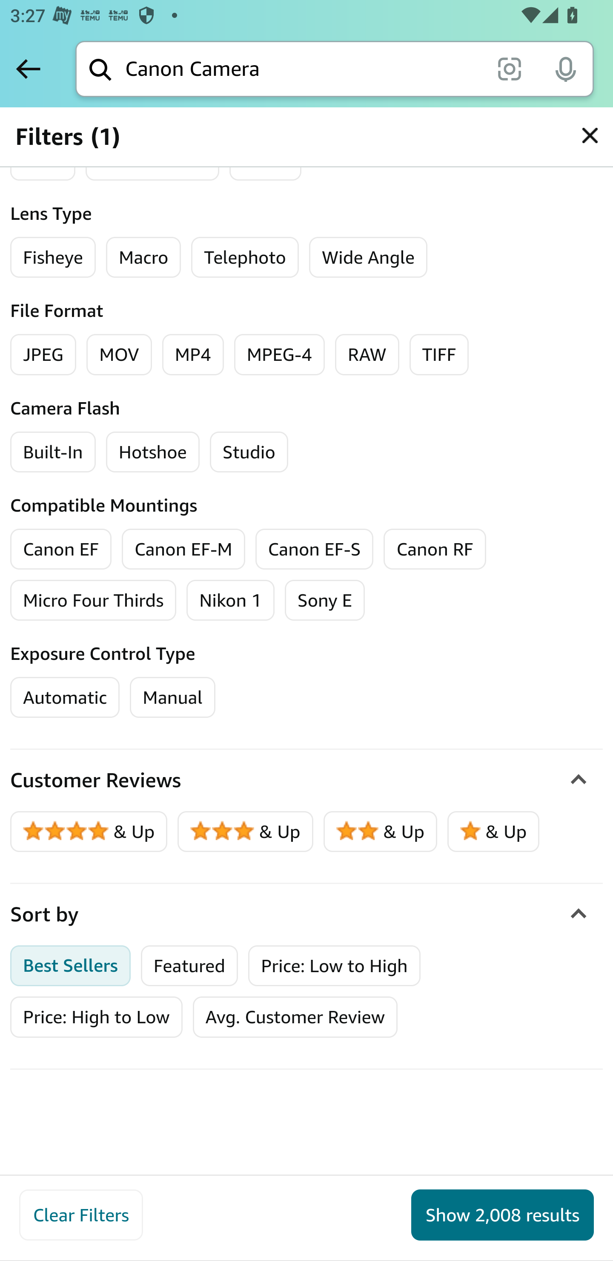 Image resolution: width=613 pixels, height=1261 pixels. I want to click on Sort by, so click(306, 914).